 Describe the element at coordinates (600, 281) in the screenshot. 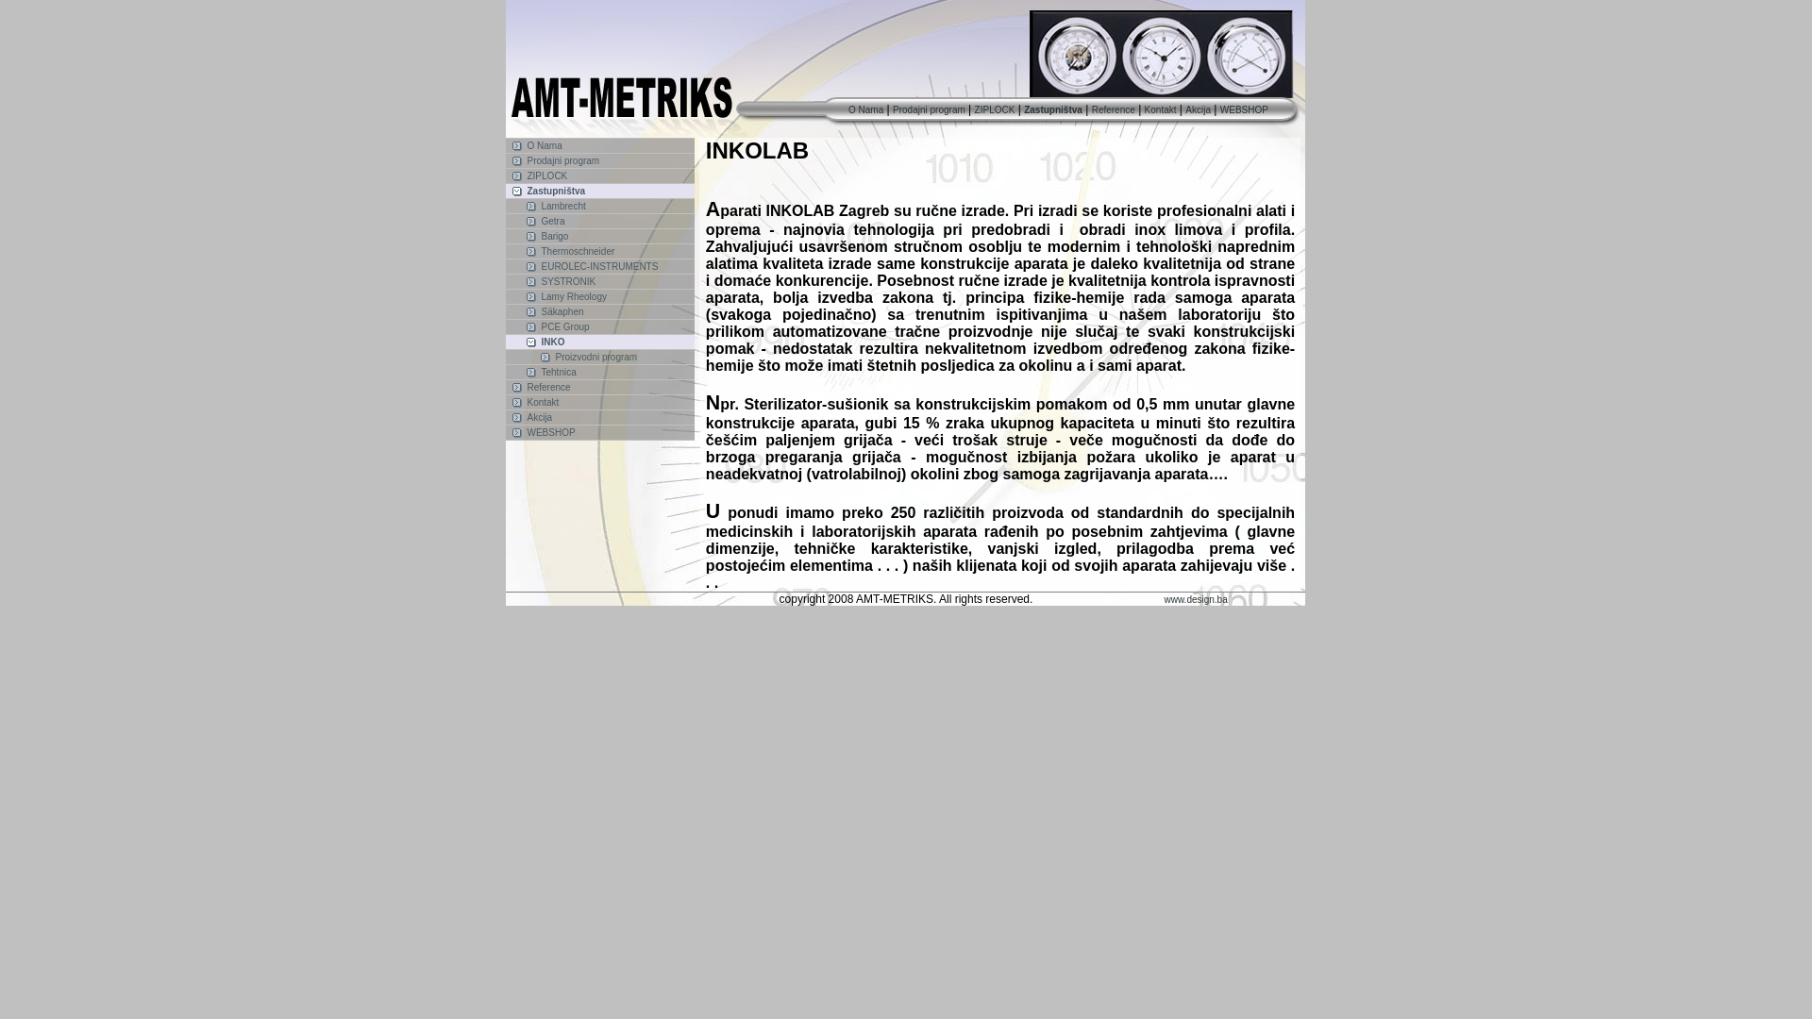

I see `SYSTRONIK` at that location.